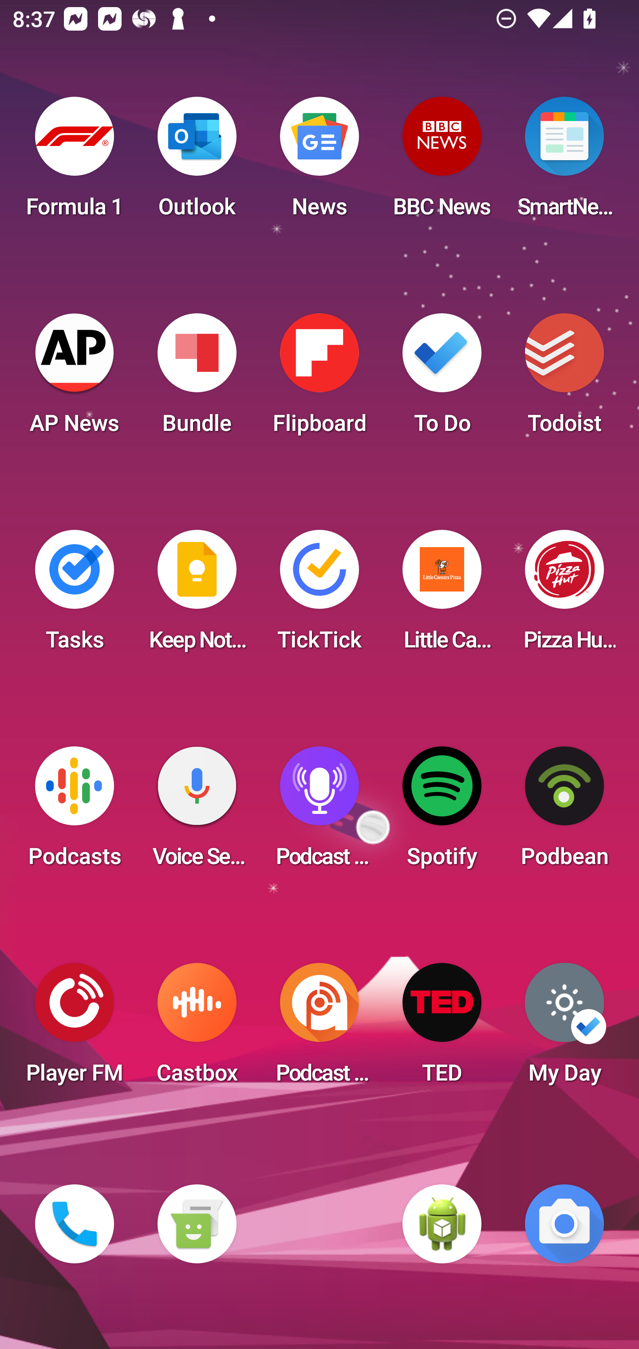  Describe the element at coordinates (442, 812) in the screenshot. I see `Spotify` at that location.